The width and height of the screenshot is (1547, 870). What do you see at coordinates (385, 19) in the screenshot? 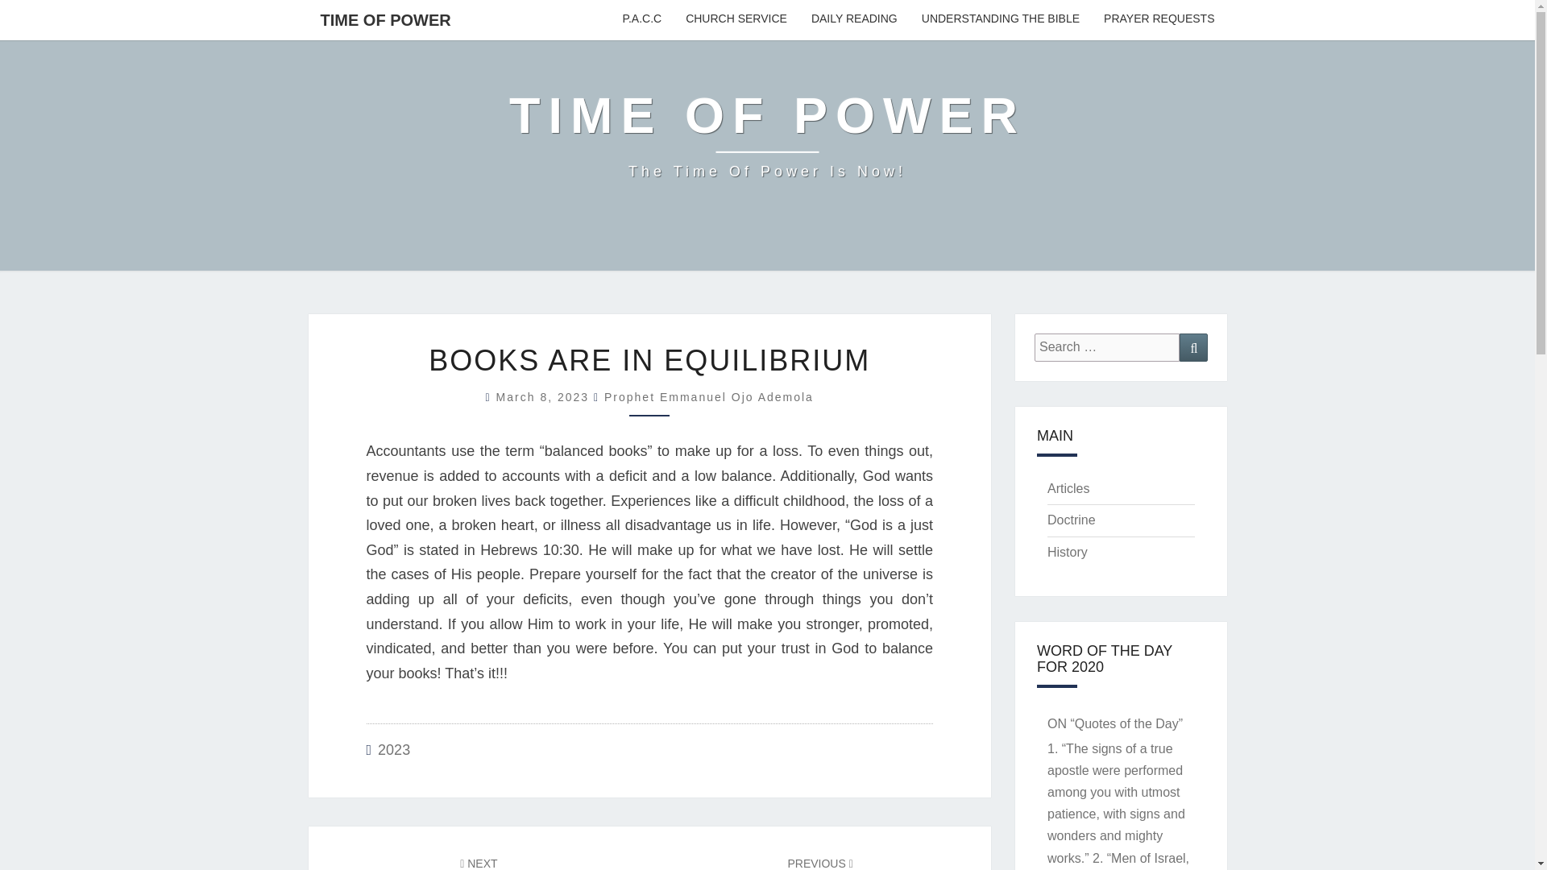
I see `PRAYER REQUESTS` at bounding box center [385, 19].